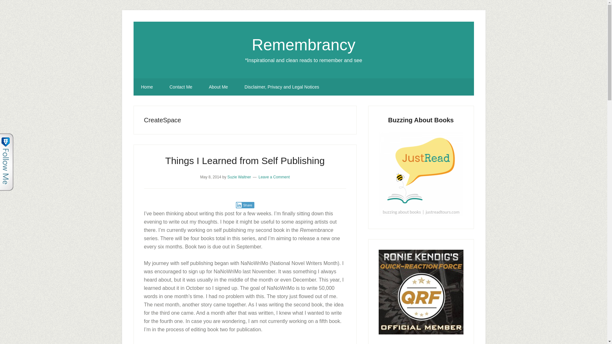  Describe the element at coordinates (245, 161) in the screenshot. I see `Things I Learned from Self Publishing` at that location.